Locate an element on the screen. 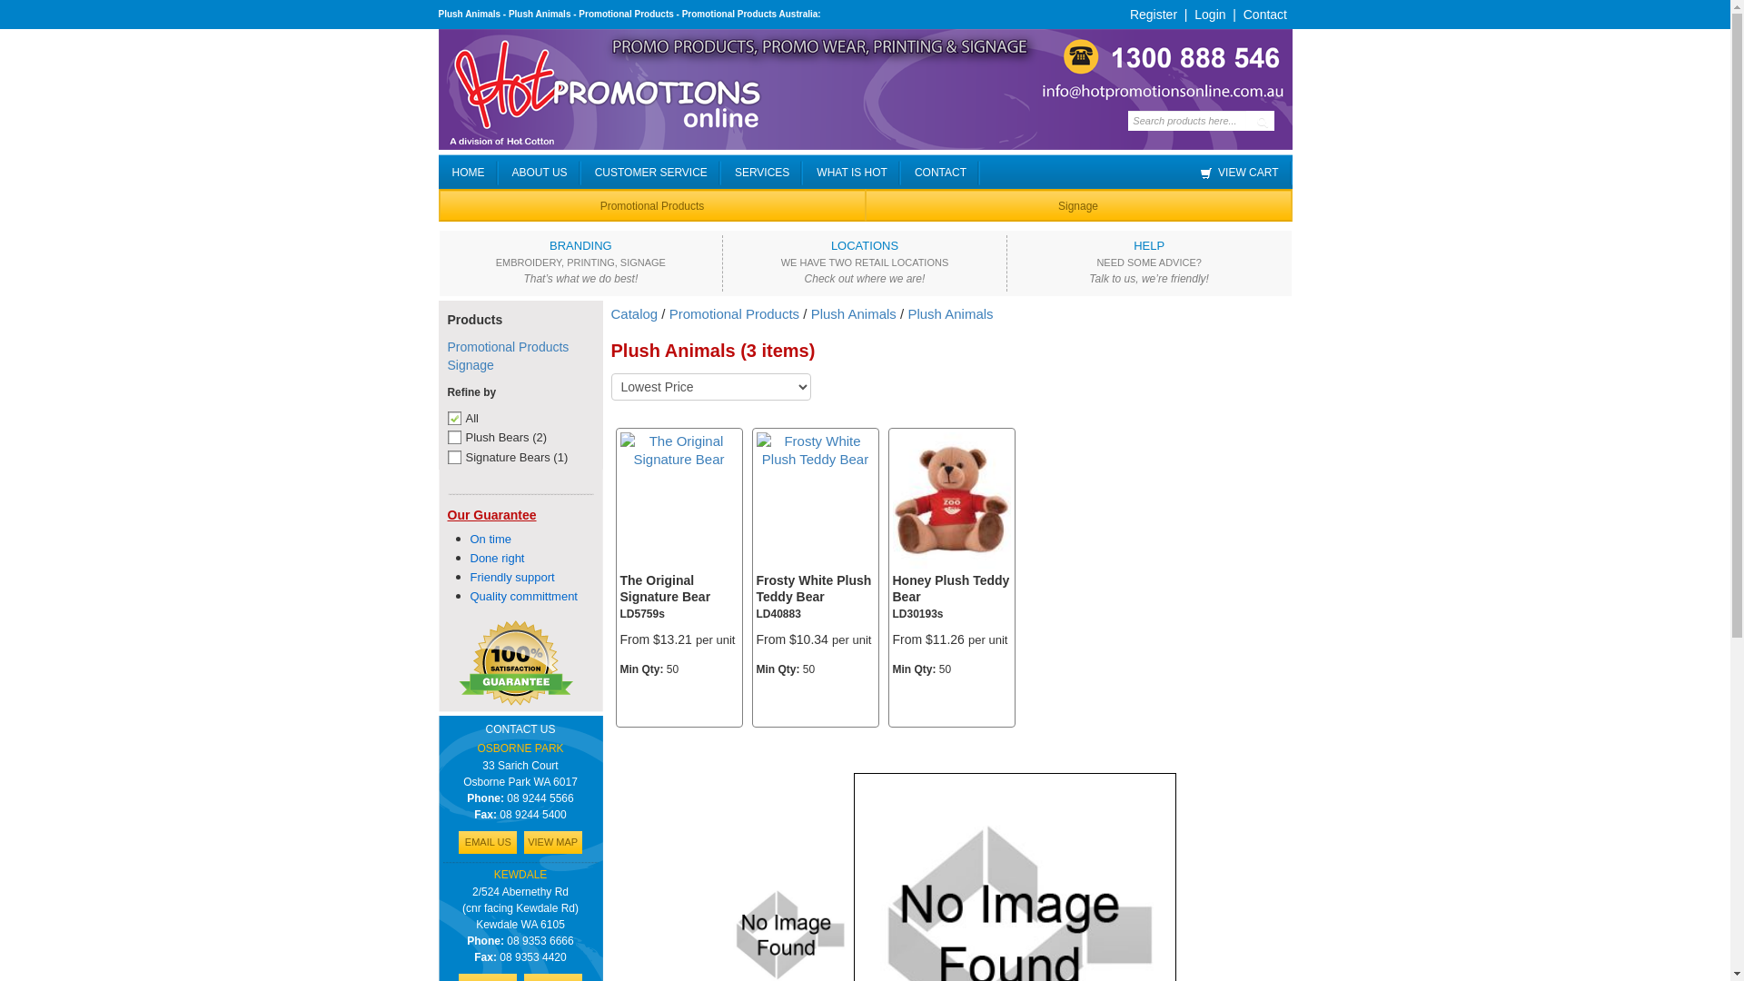  Register is located at coordinates (1154, 15).